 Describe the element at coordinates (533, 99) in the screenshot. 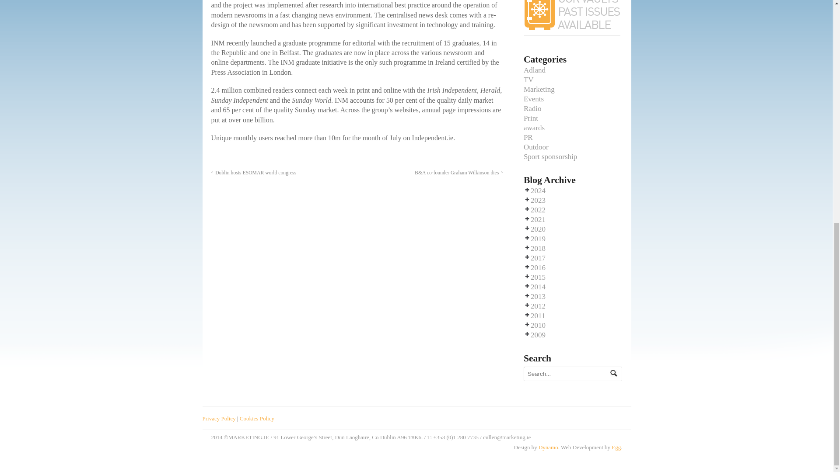

I see `Events` at that location.